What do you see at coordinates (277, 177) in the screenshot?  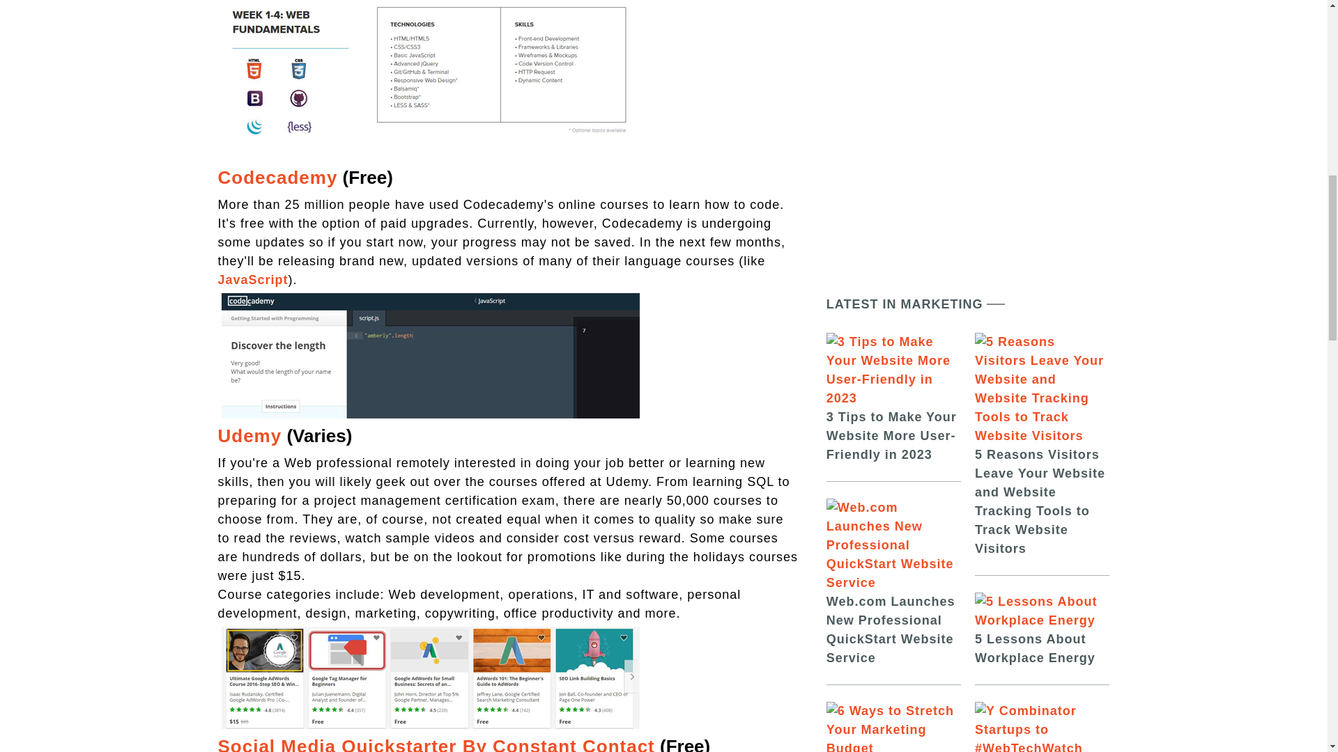 I see `Codecademy` at bounding box center [277, 177].